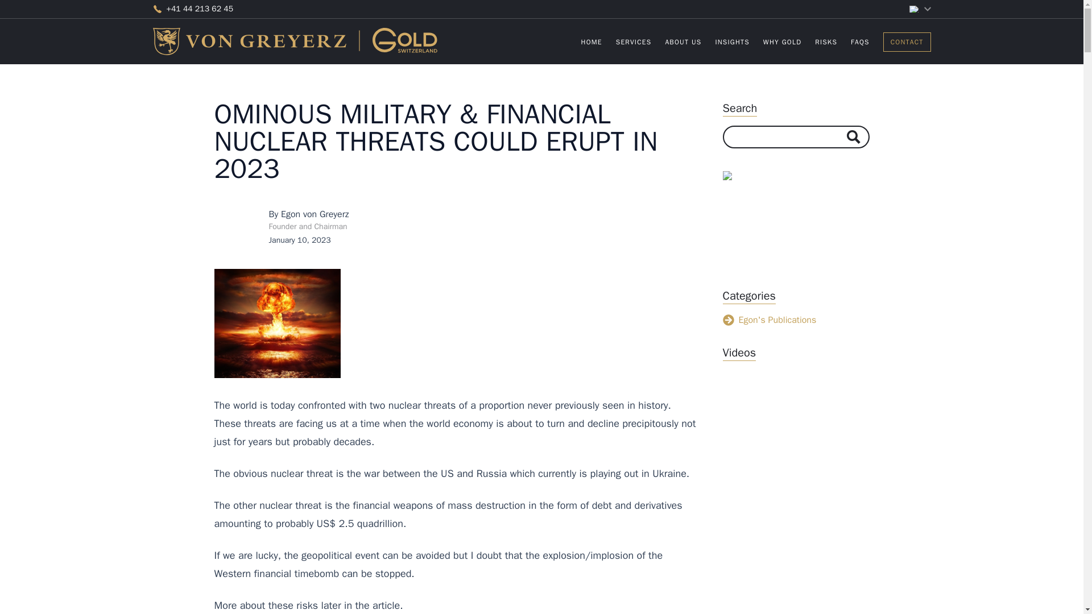  I want to click on MIS-REPORTED INFLATION IS JUST MIS-REPORTED THEFT, so click(795, 570).